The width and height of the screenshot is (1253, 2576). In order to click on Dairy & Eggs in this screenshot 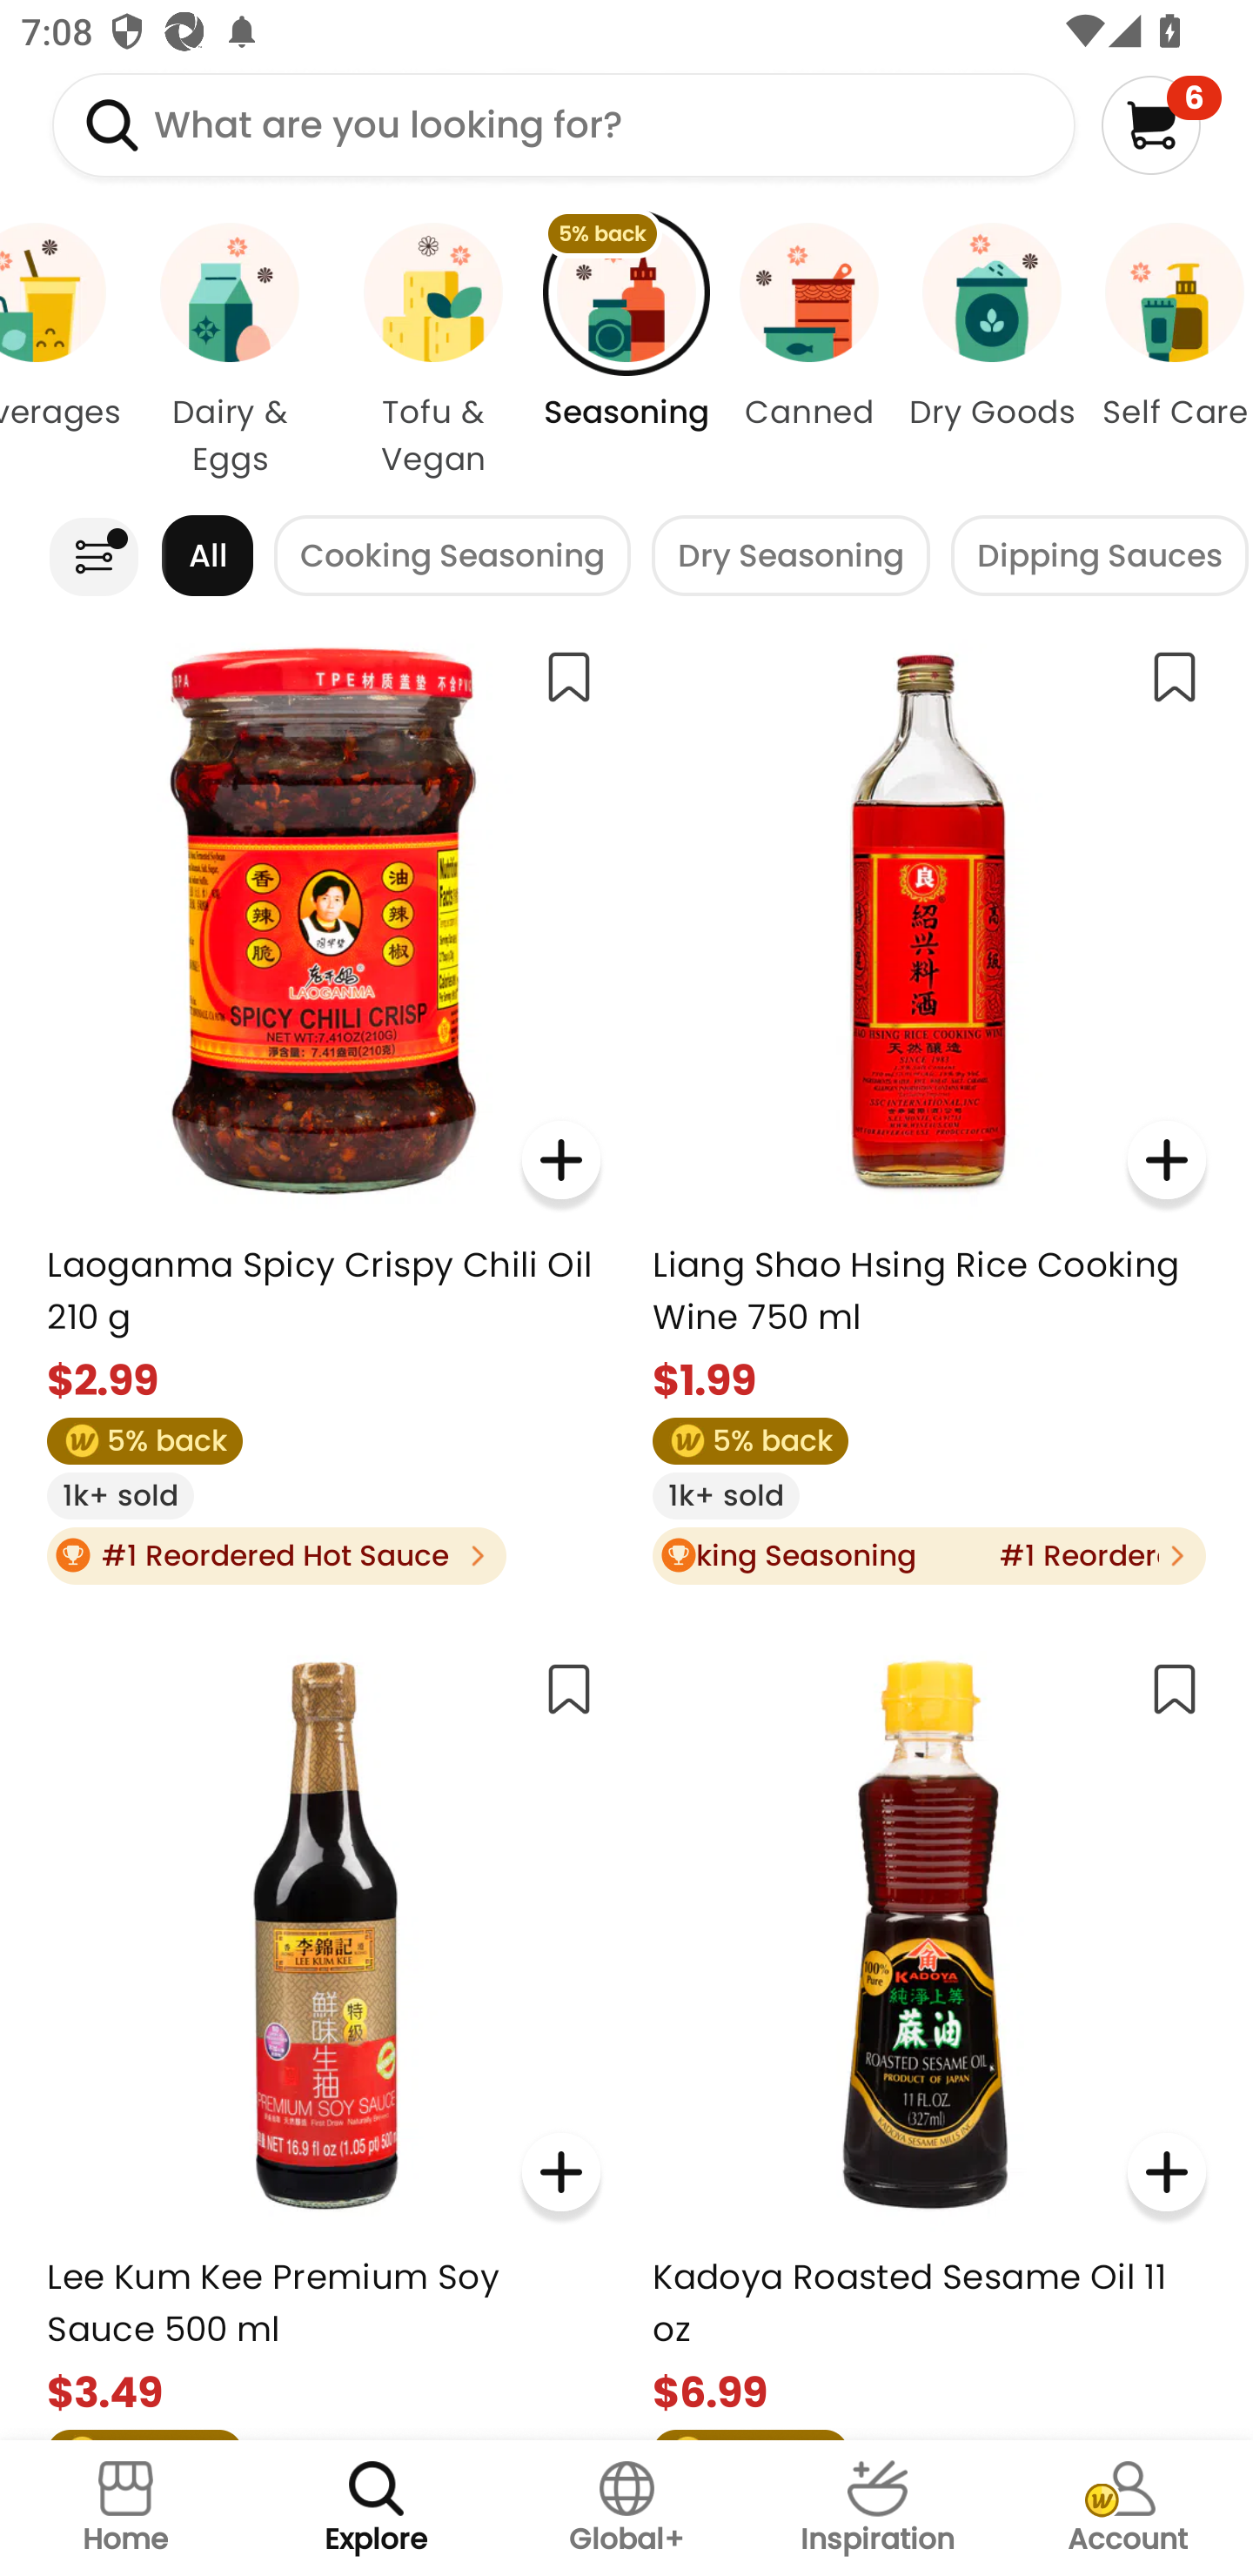, I will do `click(230, 352)`.